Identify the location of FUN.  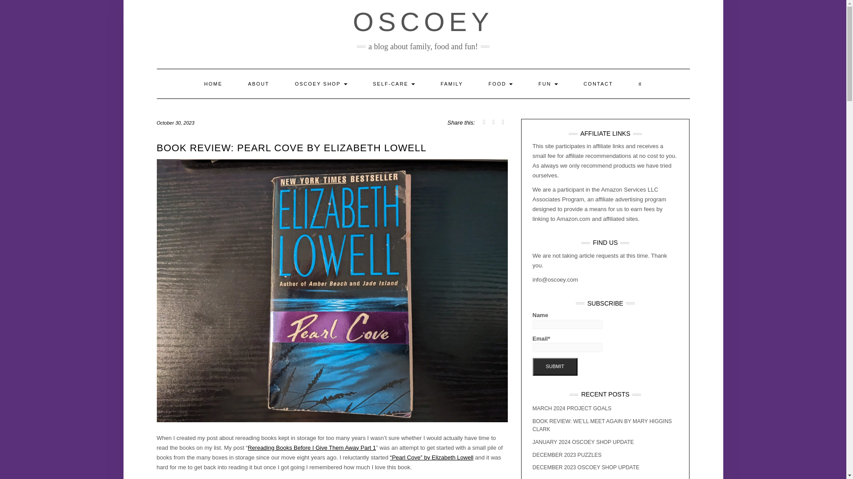
(548, 83).